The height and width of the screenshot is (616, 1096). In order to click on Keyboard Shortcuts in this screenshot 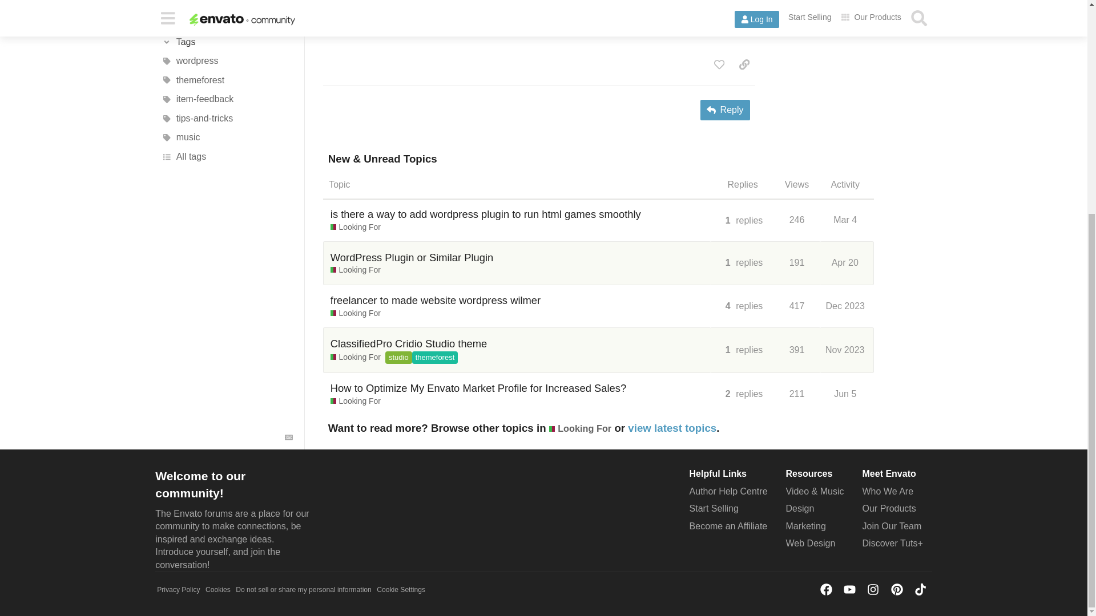, I will do `click(289, 282)`.